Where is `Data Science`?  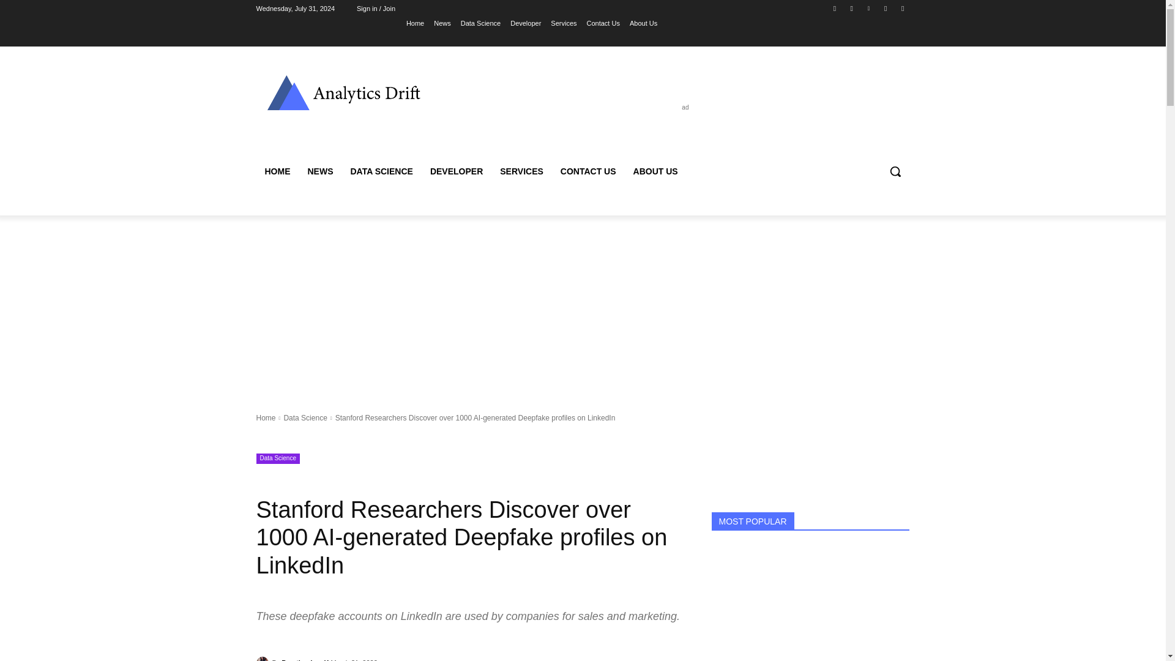
Data Science is located at coordinates (278, 458).